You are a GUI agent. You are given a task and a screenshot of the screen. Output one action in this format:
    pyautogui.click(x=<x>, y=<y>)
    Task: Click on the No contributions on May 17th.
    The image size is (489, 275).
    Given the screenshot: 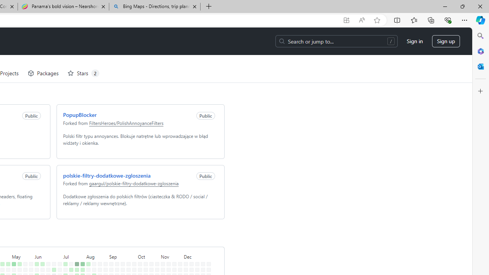 What is the action you would take?
    pyautogui.click(x=18, y=265)
    